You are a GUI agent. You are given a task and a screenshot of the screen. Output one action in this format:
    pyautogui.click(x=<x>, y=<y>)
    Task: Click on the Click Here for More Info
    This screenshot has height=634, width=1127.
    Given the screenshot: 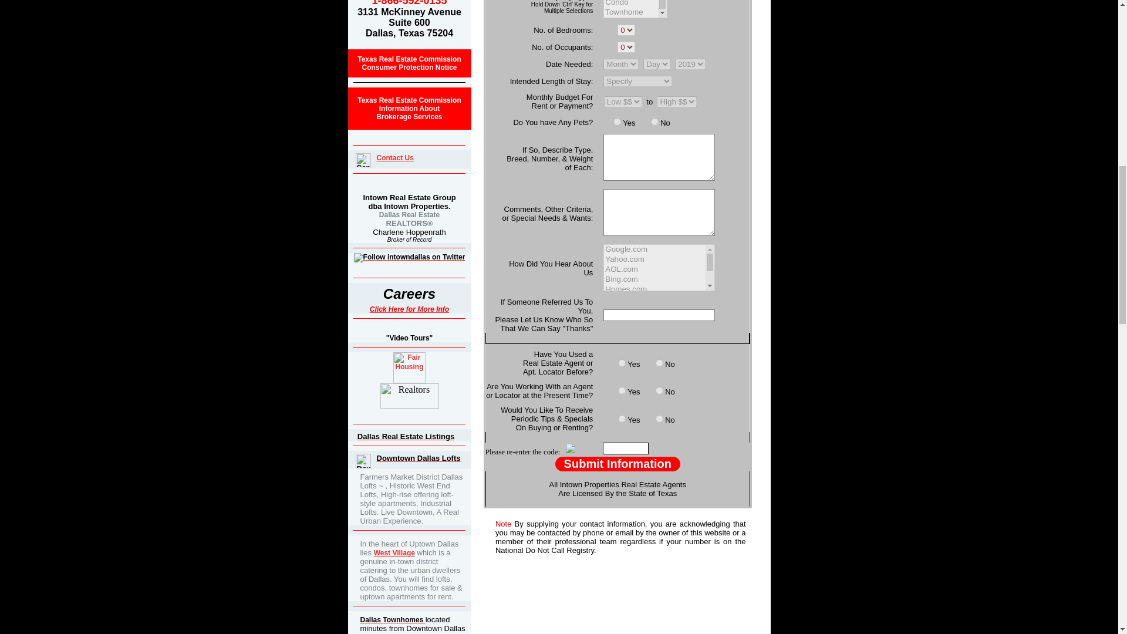 What is the action you would take?
    pyautogui.click(x=394, y=158)
    